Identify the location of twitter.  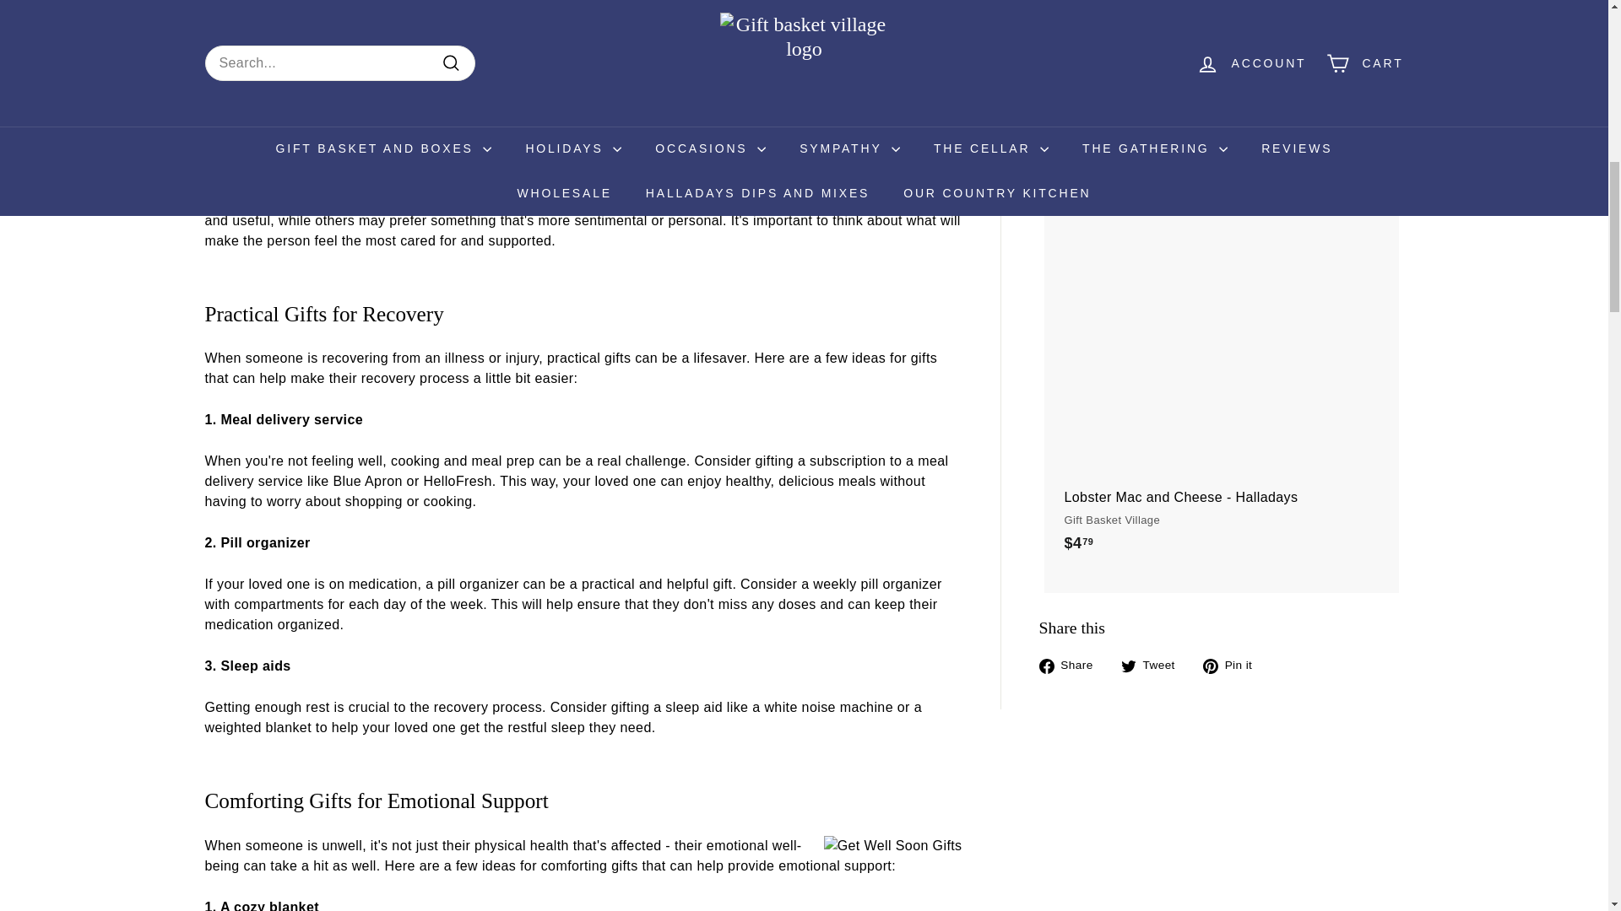
(1128, 666).